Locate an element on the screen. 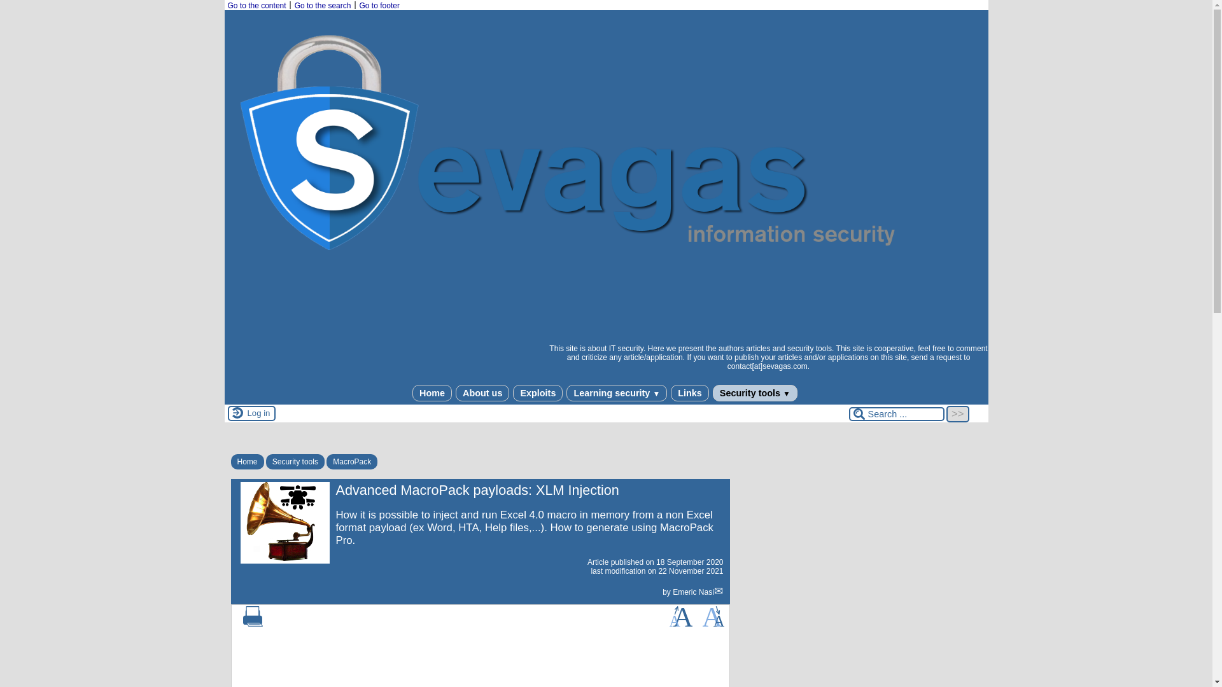  Home is located at coordinates (432, 392).